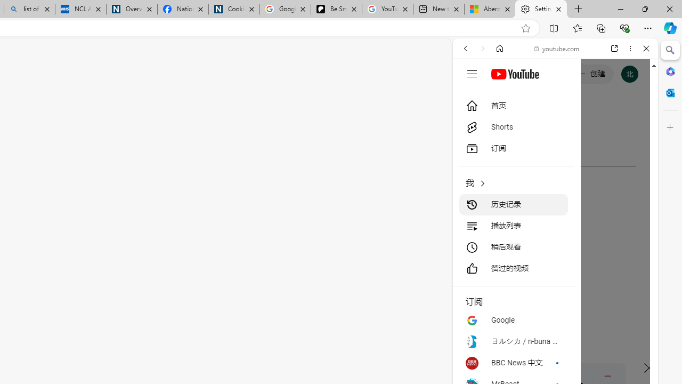 Image resolution: width=682 pixels, height=384 pixels. I want to click on Music, so click(555, 290).